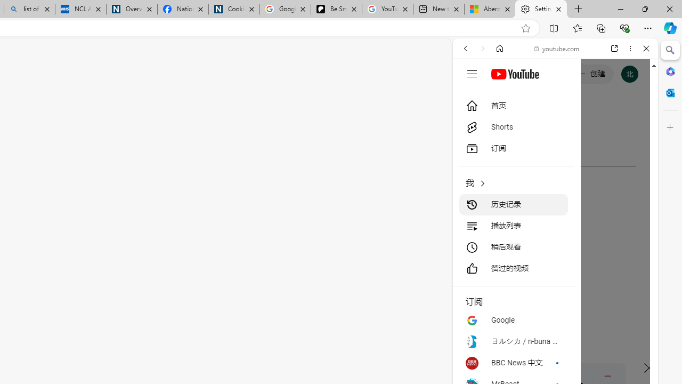 Image resolution: width=682 pixels, height=384 pixels. I want to click on Music, so click(555, 290).